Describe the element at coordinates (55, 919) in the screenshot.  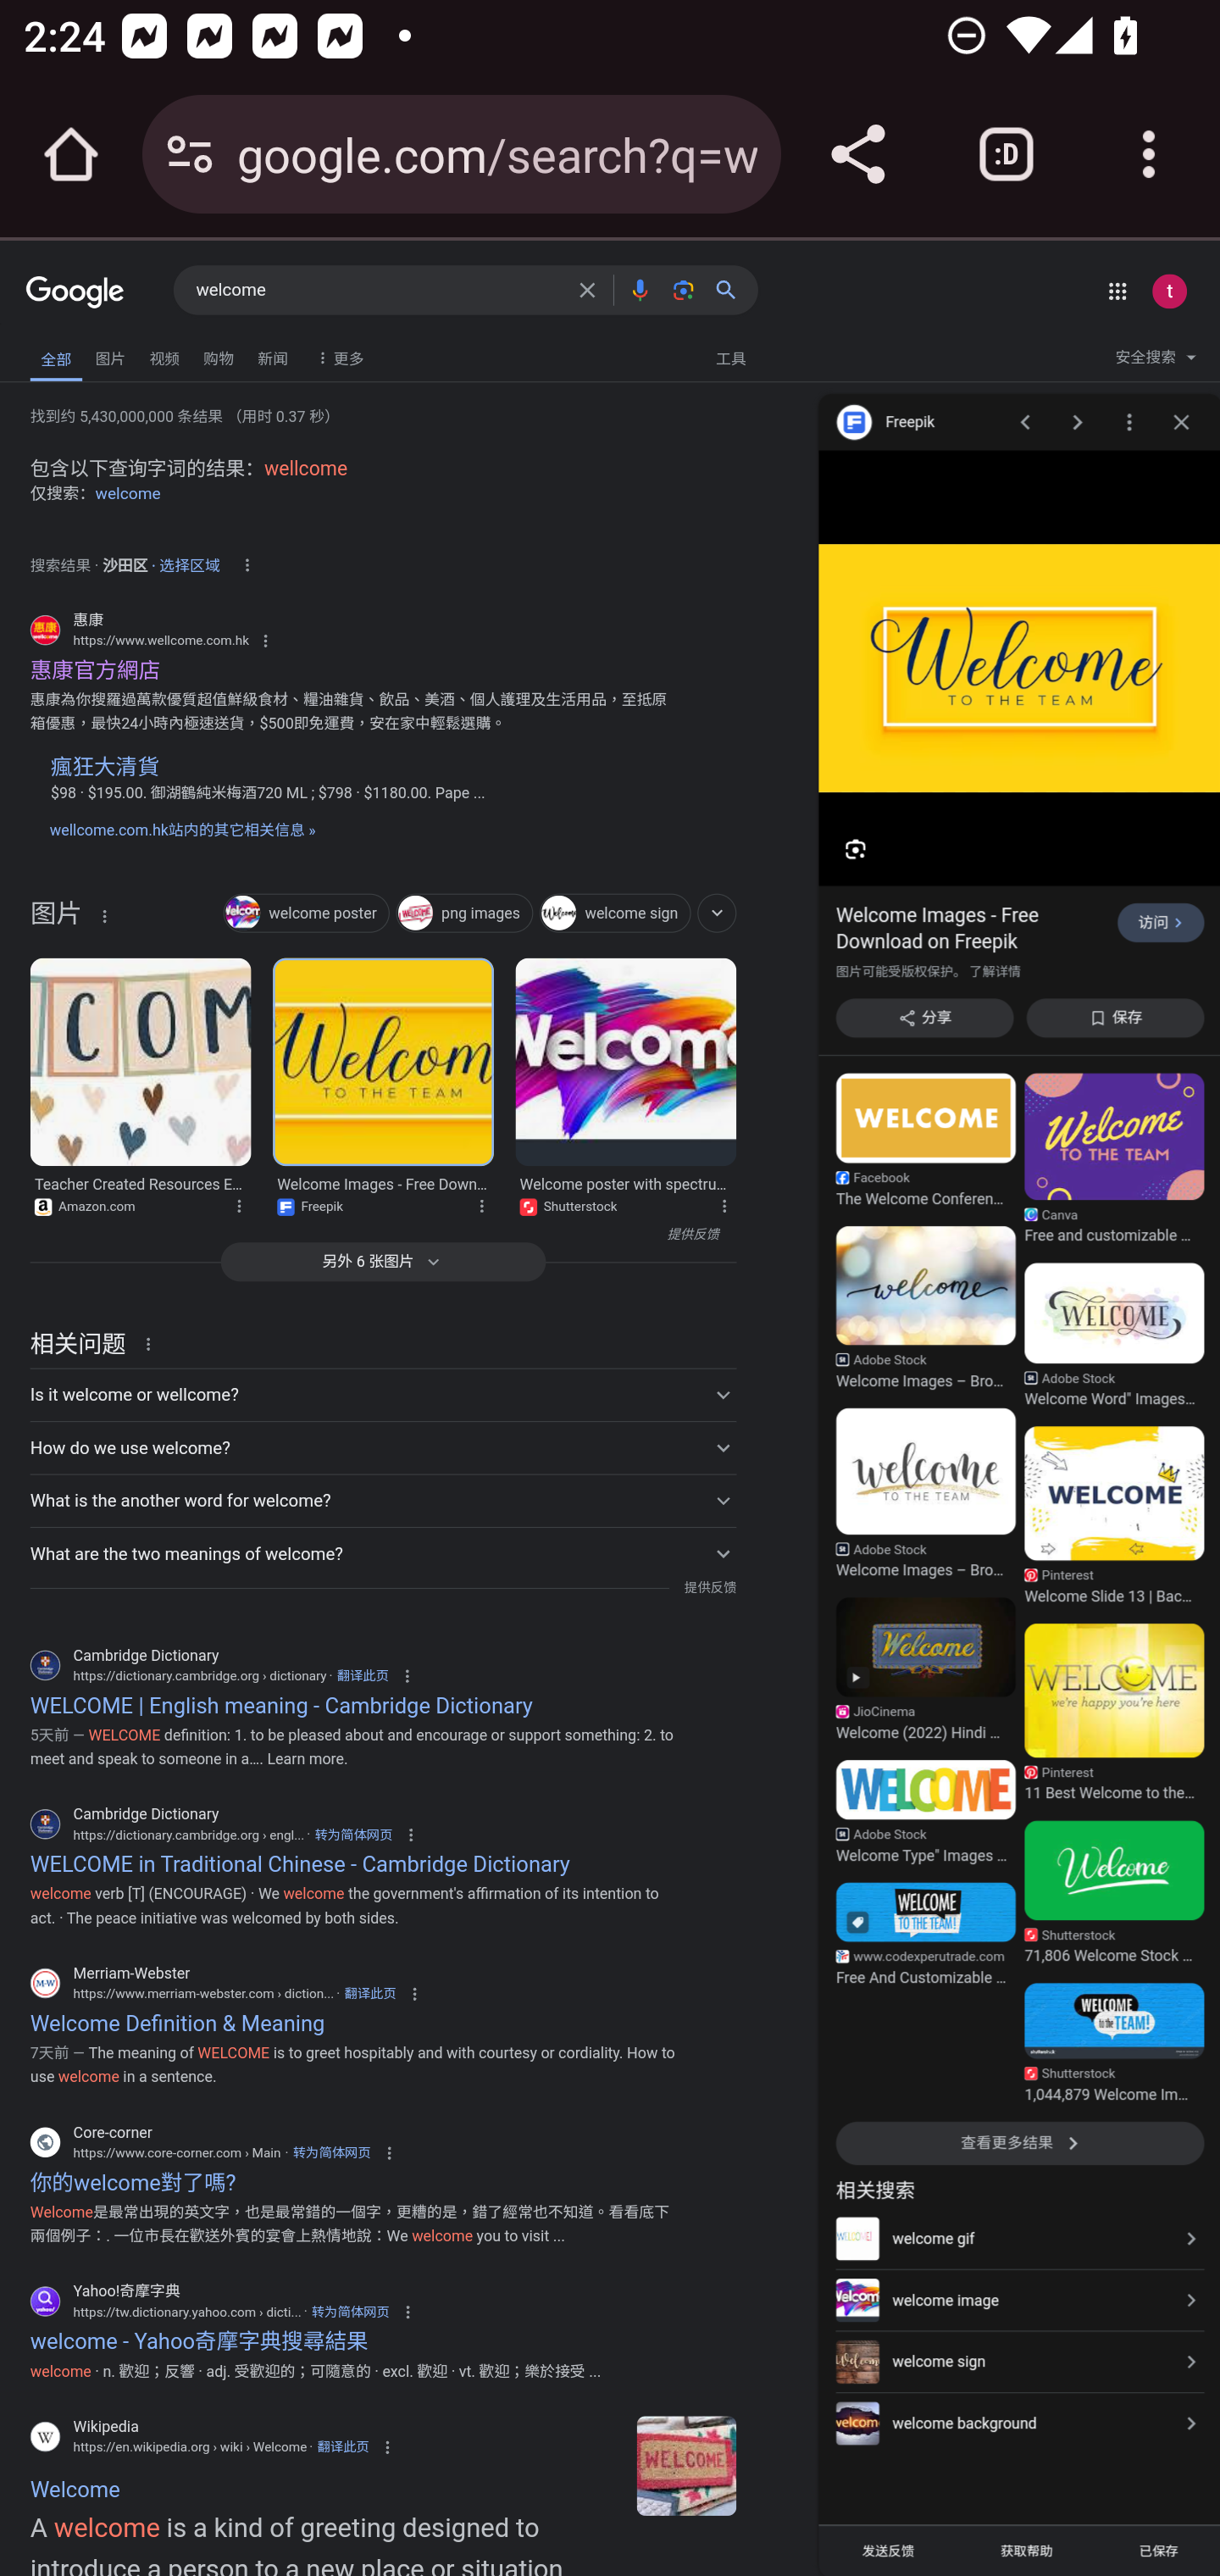
I see `图片` at that location.